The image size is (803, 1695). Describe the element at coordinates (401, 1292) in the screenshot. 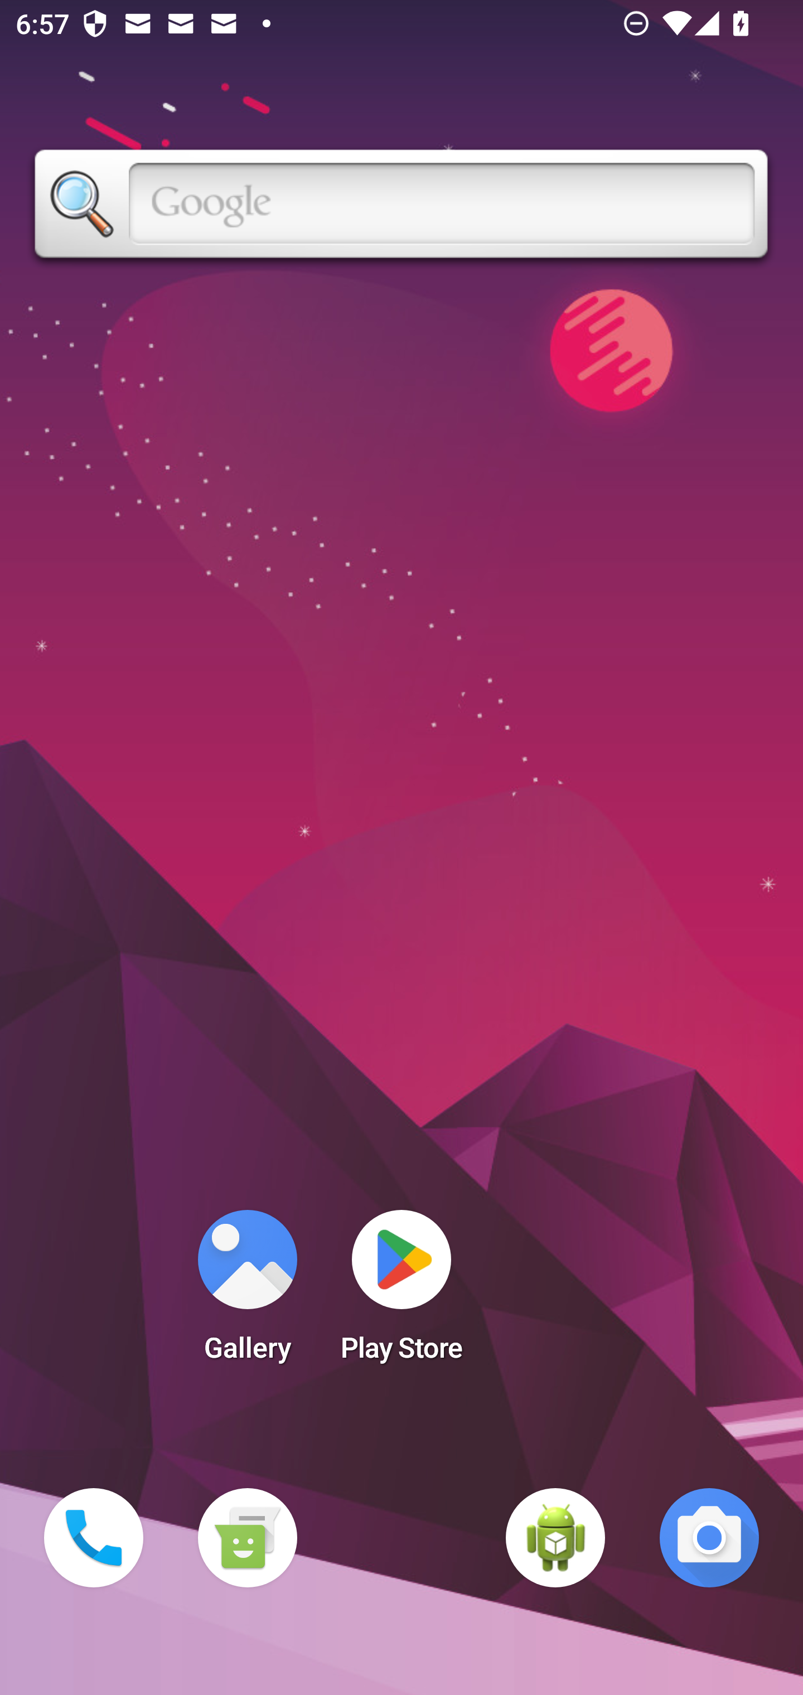

I see `Play Store` at that location.